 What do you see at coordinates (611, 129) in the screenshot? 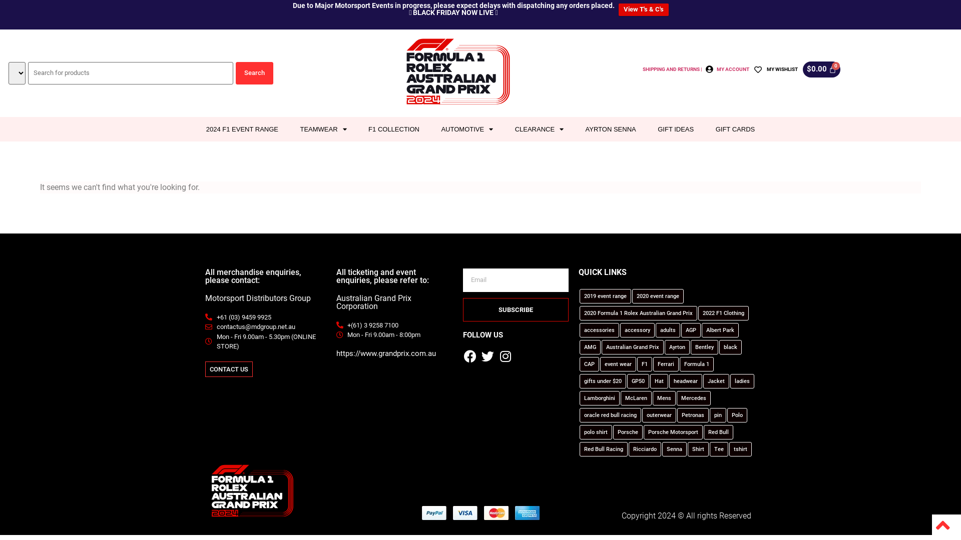
I see `AYRTON SENNA` at bounding box center [611, 129].